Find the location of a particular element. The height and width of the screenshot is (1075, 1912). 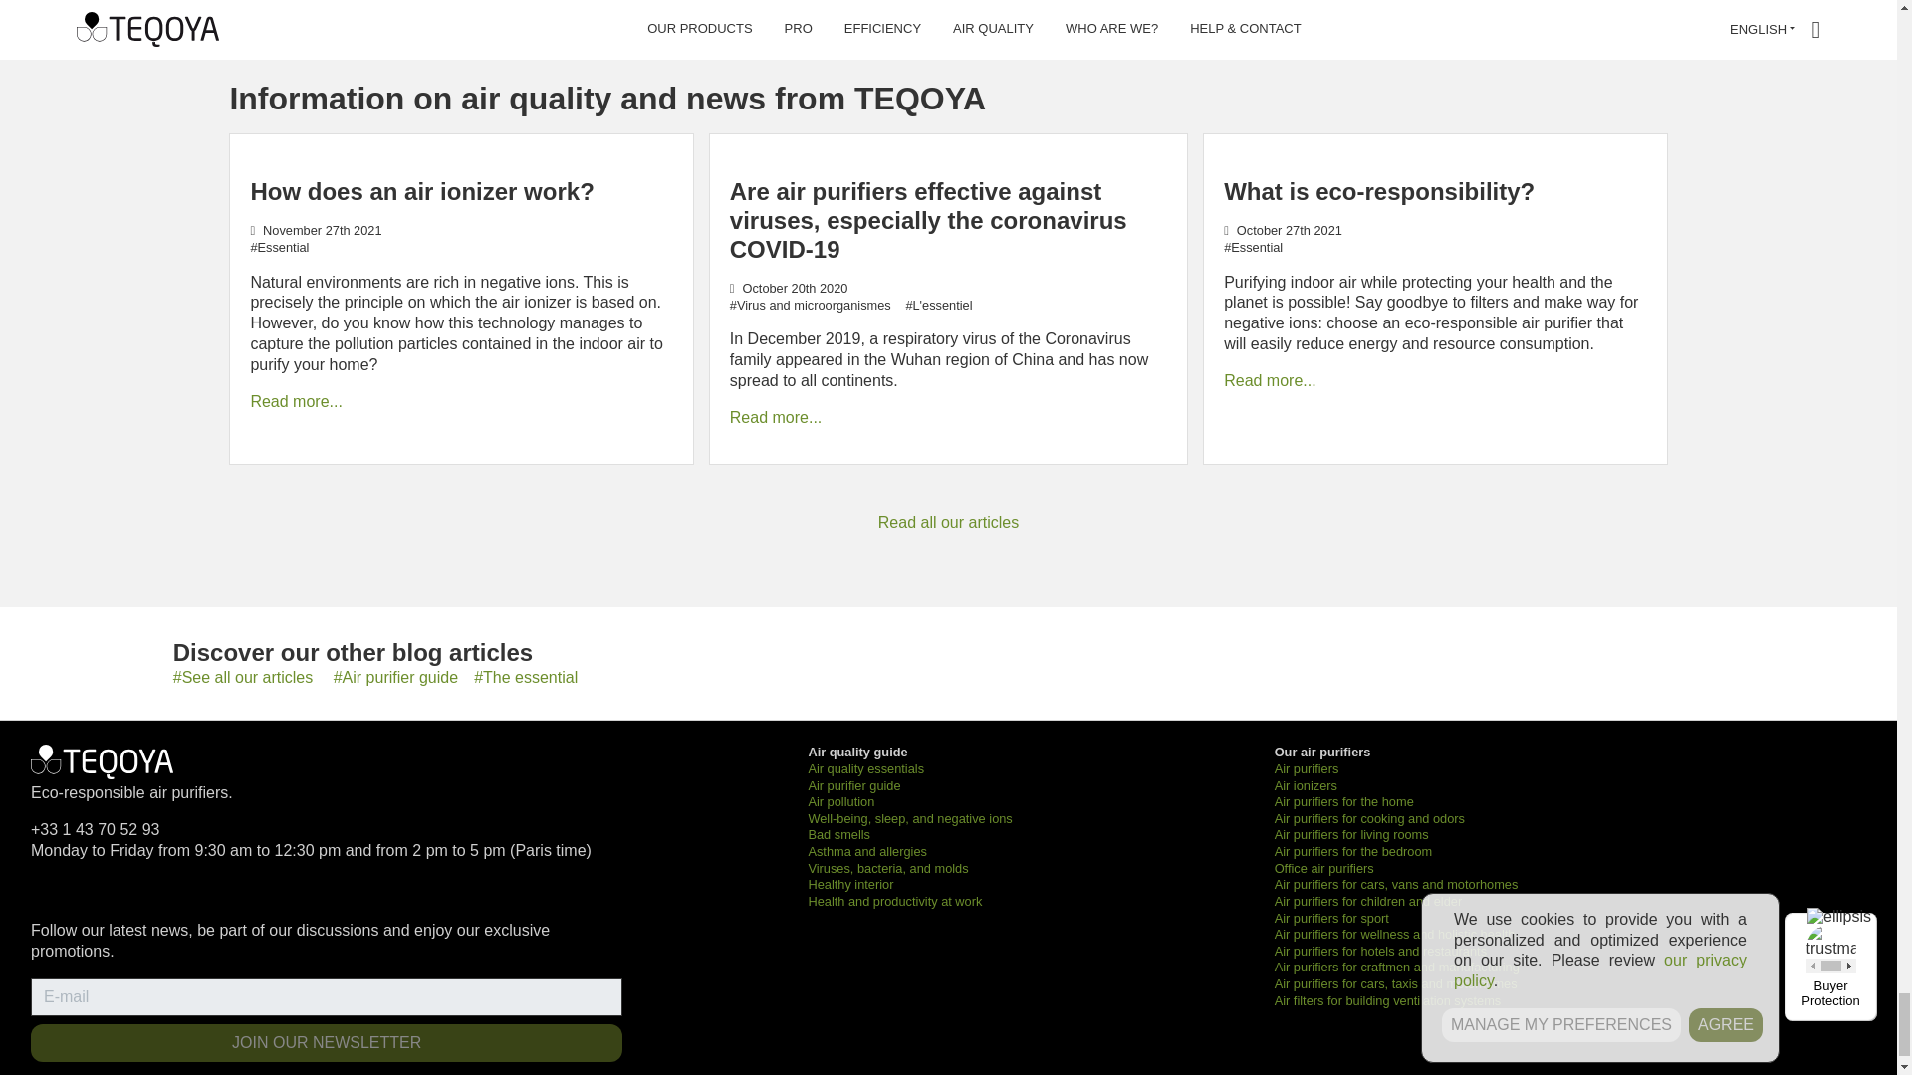

Follow Us on Facebook is located at coordinates (50, 894).